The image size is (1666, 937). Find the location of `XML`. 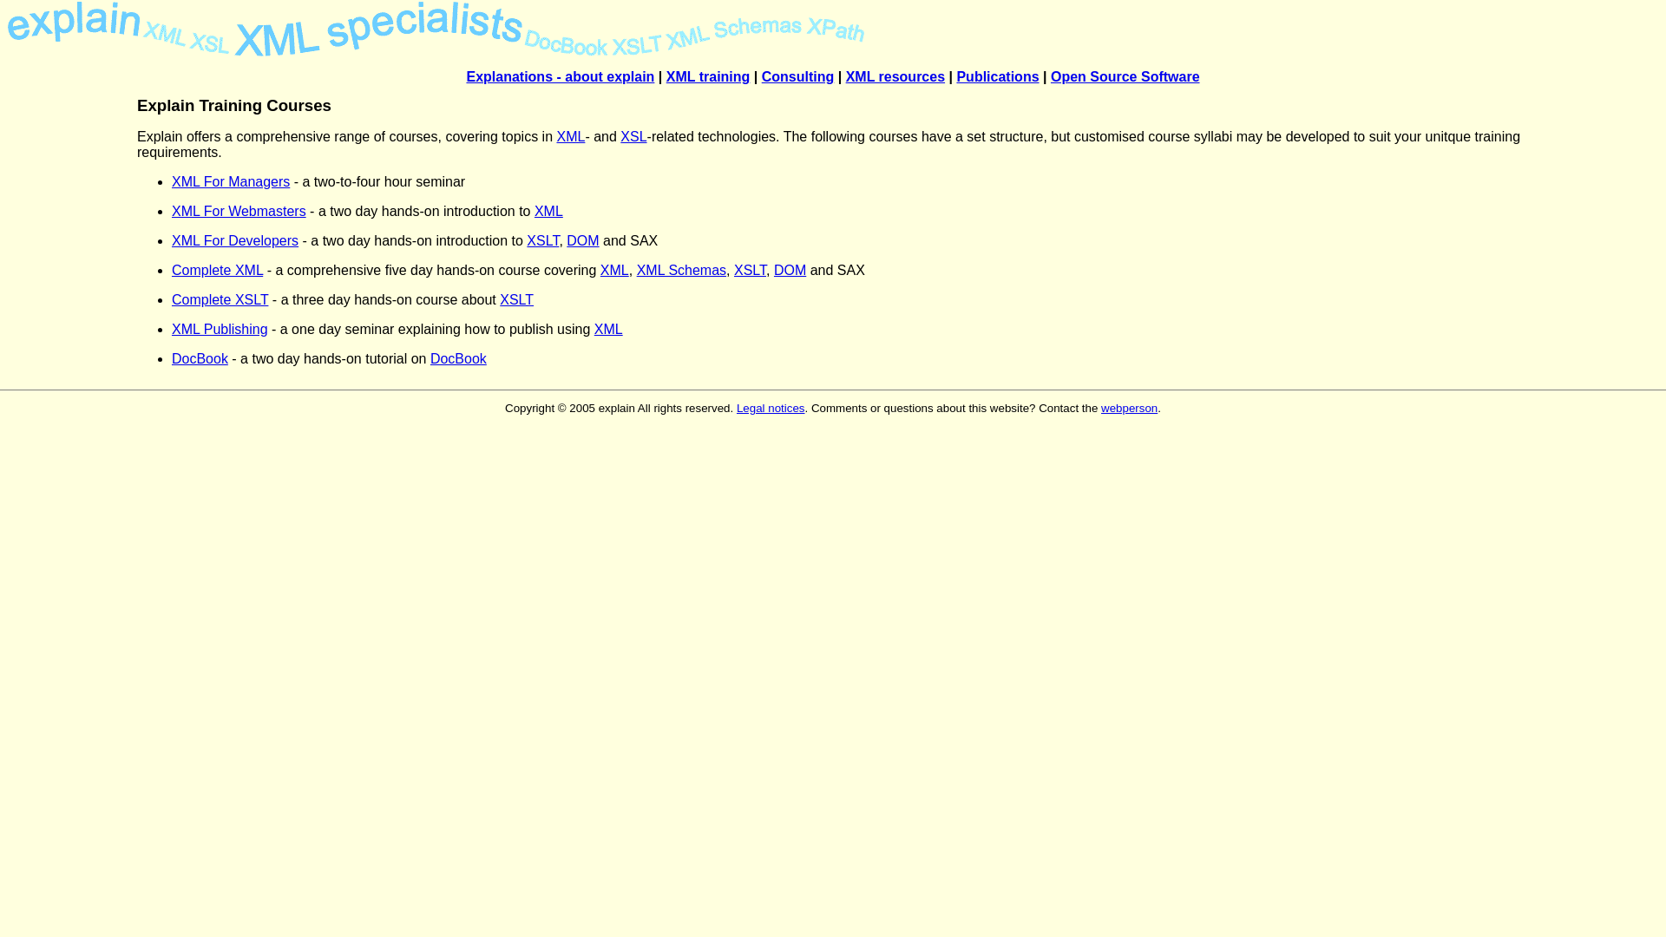

XML is located at coordinates (614, 271).